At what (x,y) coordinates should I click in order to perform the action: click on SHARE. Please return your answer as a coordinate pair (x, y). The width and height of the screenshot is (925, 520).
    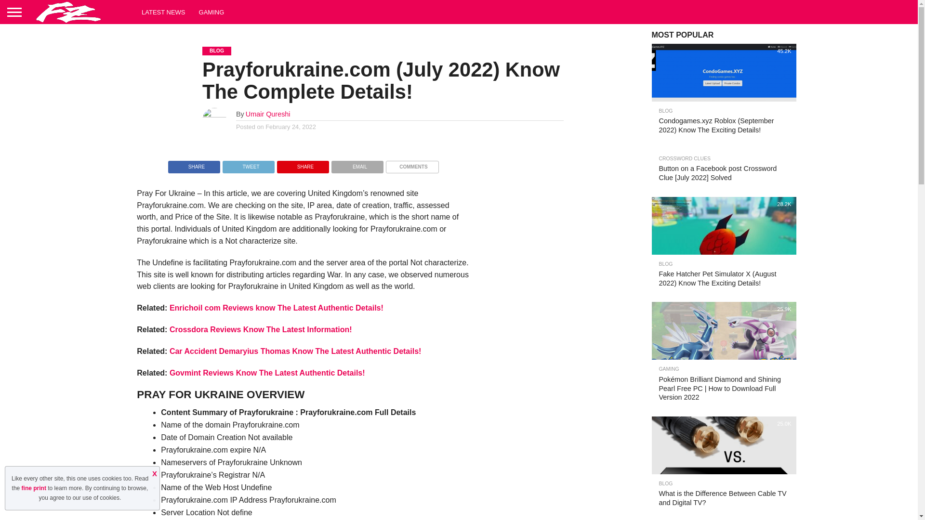
    Looking at the image, I should click on (303, 164).